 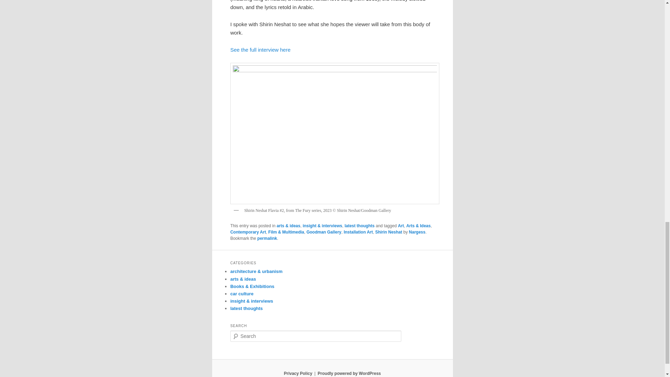 What do you see at coordinates (241, 293) in the screenshot?
I see `car culture` at bounding box center [241, 293].